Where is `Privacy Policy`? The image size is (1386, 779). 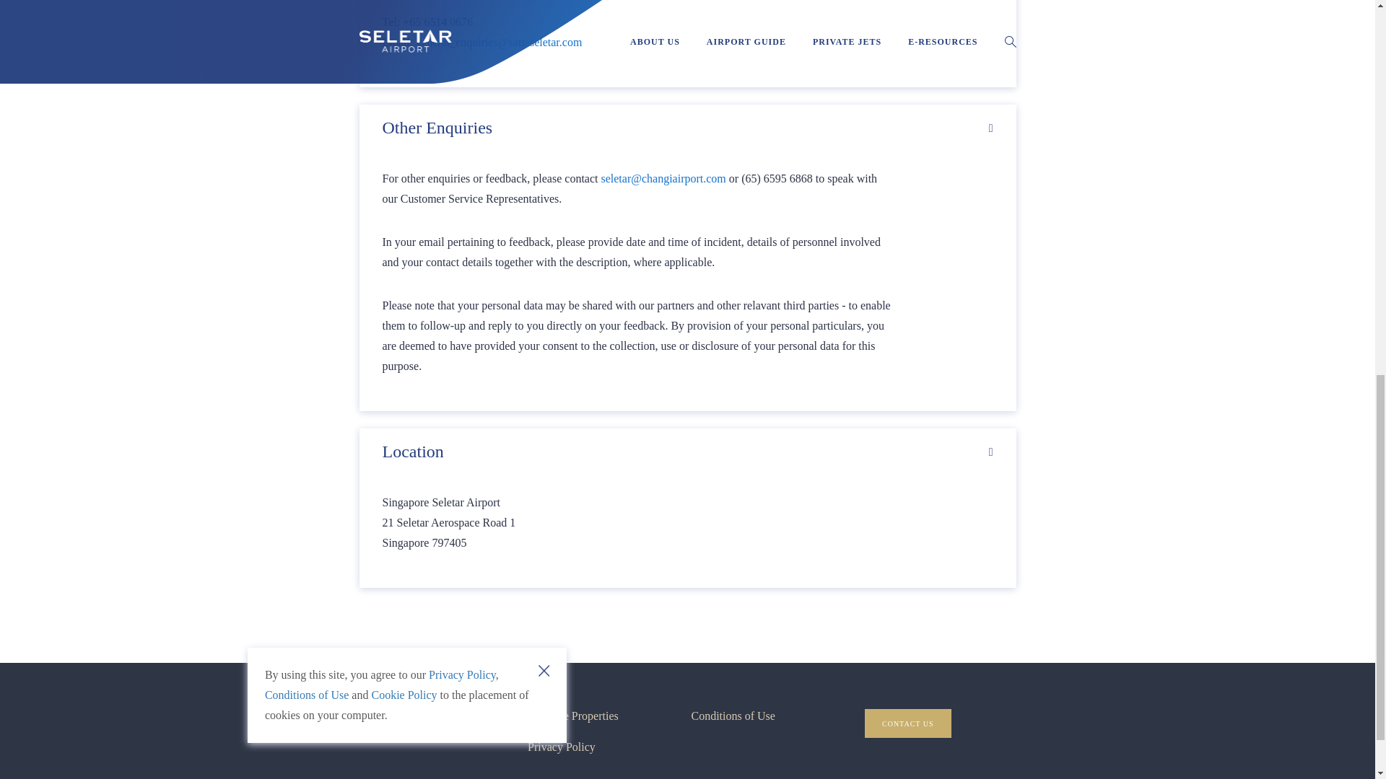 Privacy Policy is located at coordinates (562, 747).